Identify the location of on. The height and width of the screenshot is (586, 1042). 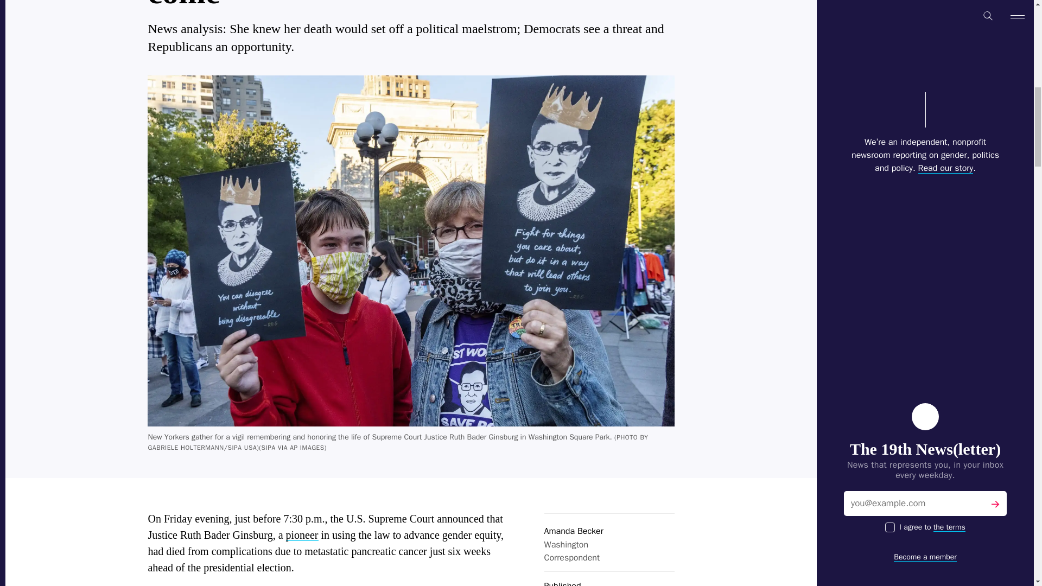
(890, 199).